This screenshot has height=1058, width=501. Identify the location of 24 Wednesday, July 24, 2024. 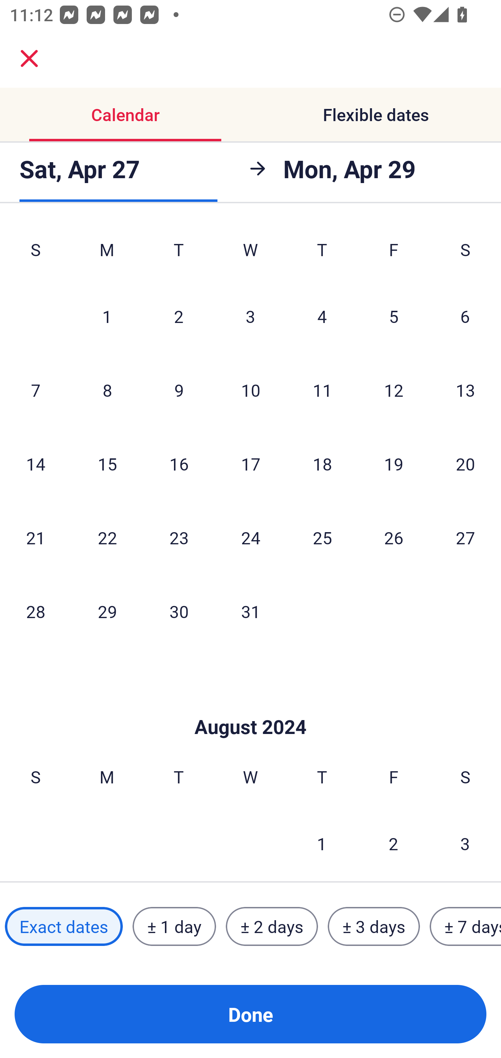
(250, 537).